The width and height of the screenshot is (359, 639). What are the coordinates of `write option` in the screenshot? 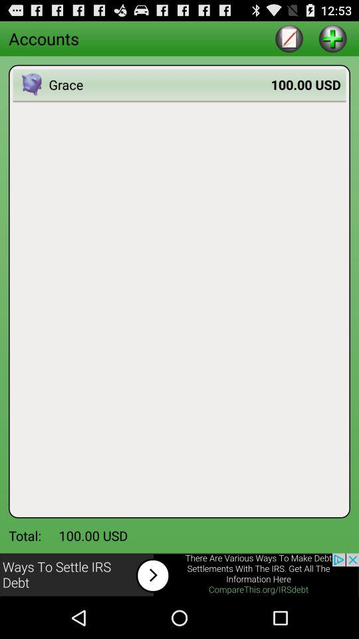 It's located at (289, 39).